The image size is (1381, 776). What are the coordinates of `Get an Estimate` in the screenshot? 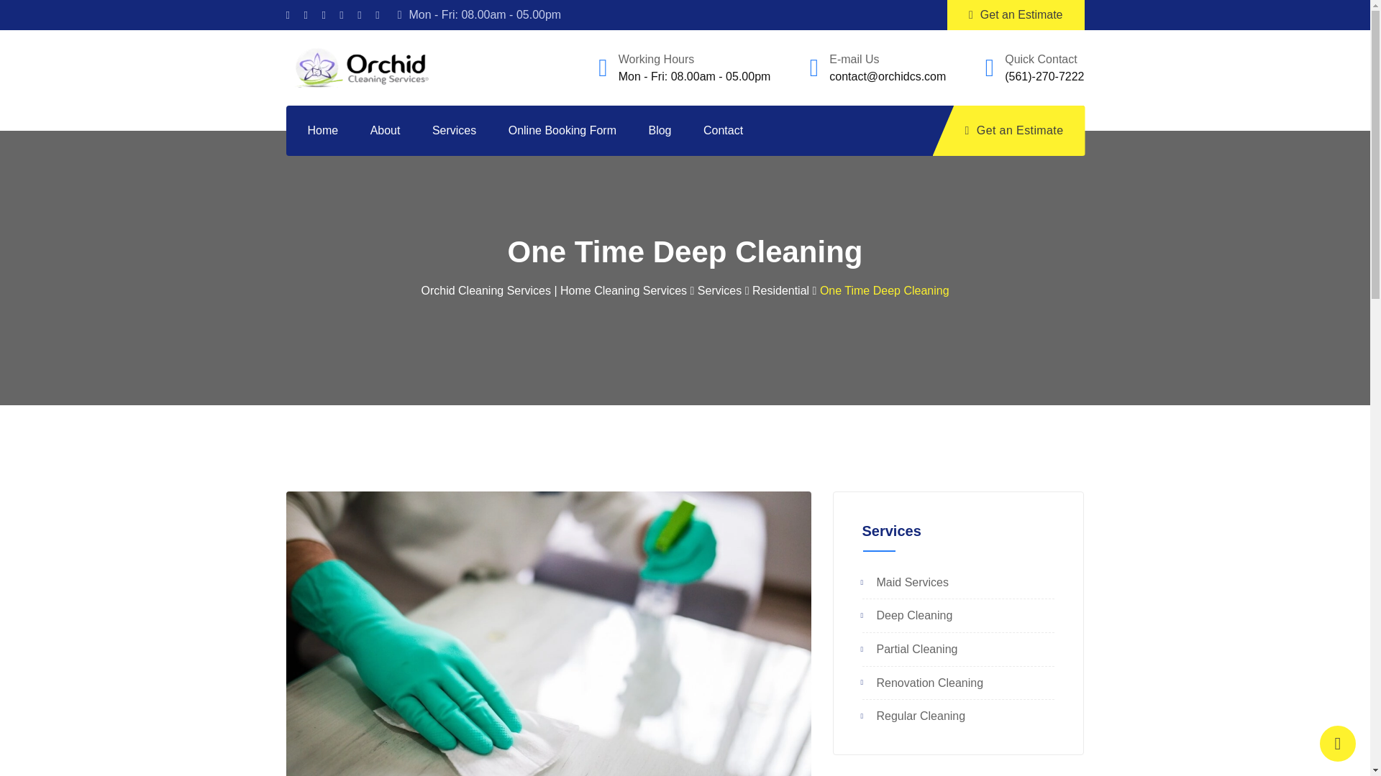 It's located at (1016, 15).